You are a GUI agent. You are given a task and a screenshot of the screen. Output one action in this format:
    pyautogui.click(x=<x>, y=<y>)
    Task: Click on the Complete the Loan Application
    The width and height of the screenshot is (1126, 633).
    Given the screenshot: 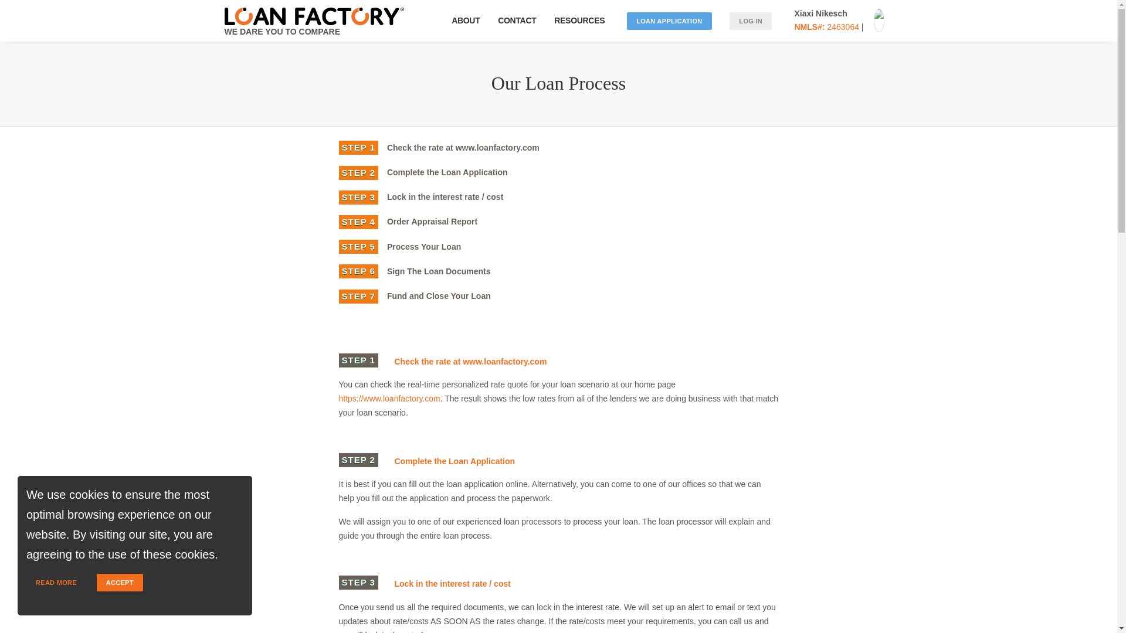 What is the action you would take?
    pyautogui.click(x=454, y=461)
    